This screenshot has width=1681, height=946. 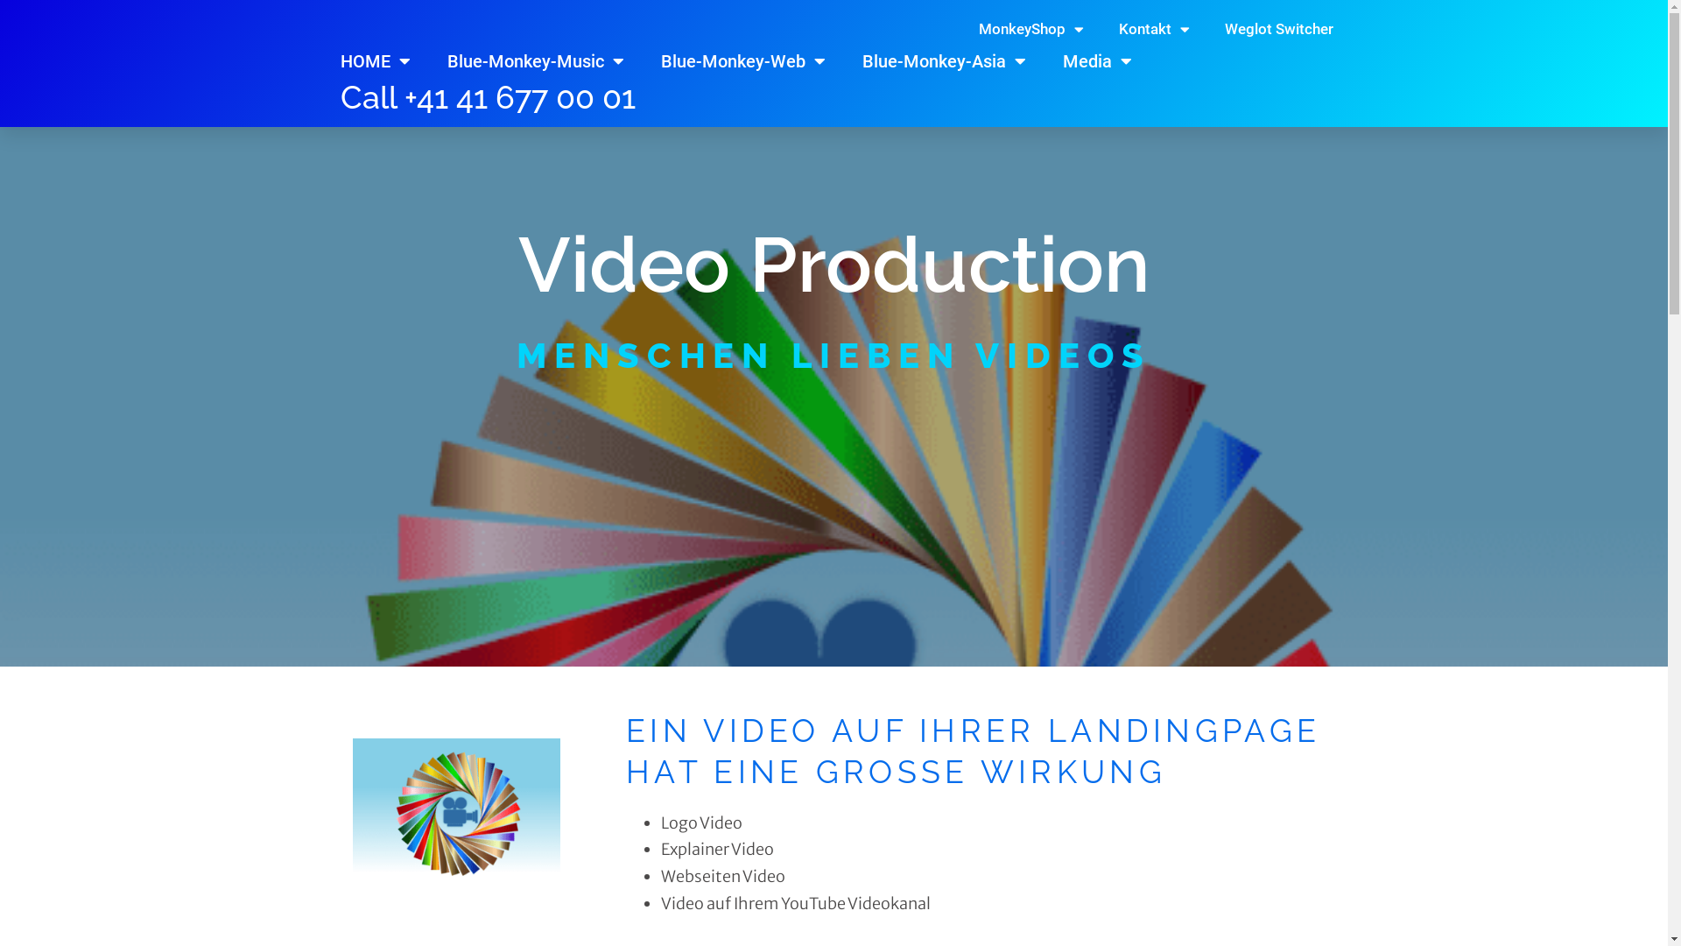 What do you see at coordinates (534, 61) in the screenshot?
I see `Blue-Monkey-Music` at bounding box center [534, 61].